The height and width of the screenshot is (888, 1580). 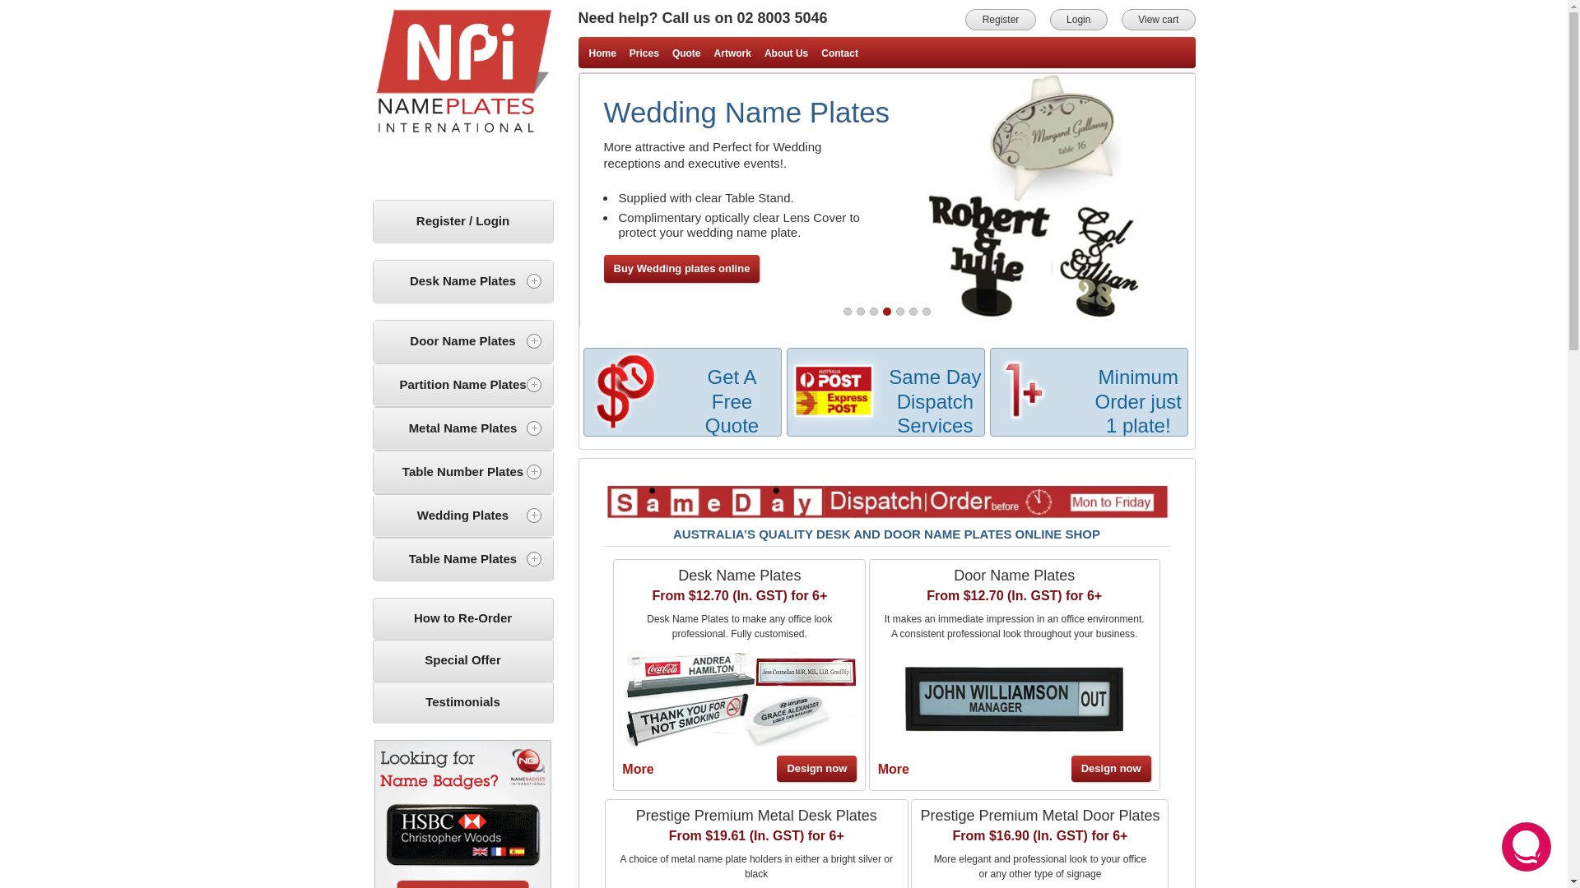 I want to click on Design now, so click(x=1111, y=769).